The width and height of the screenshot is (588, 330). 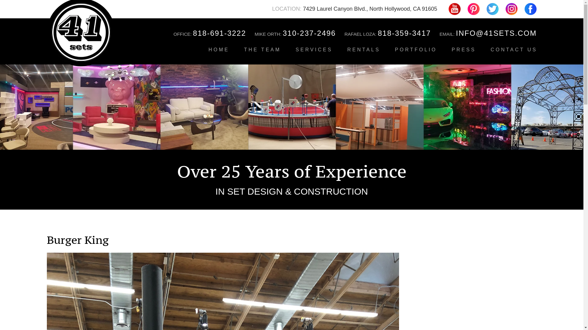 What do you see at coordinates (309, 33) in the screenshot?
I see `310-237-2496` at bounding box center [309, 33].